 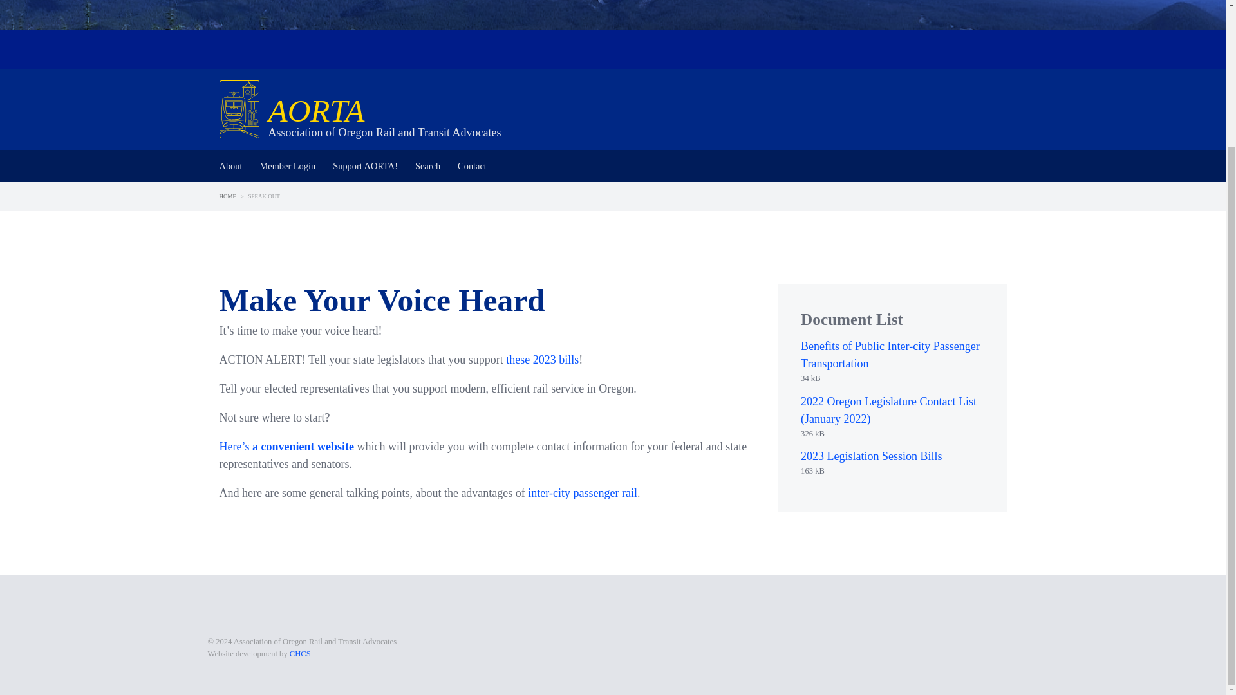 What do you see at coordinates (300, 653) in the screenshot?
I see `CHCS` at bounding box center [300, 653].